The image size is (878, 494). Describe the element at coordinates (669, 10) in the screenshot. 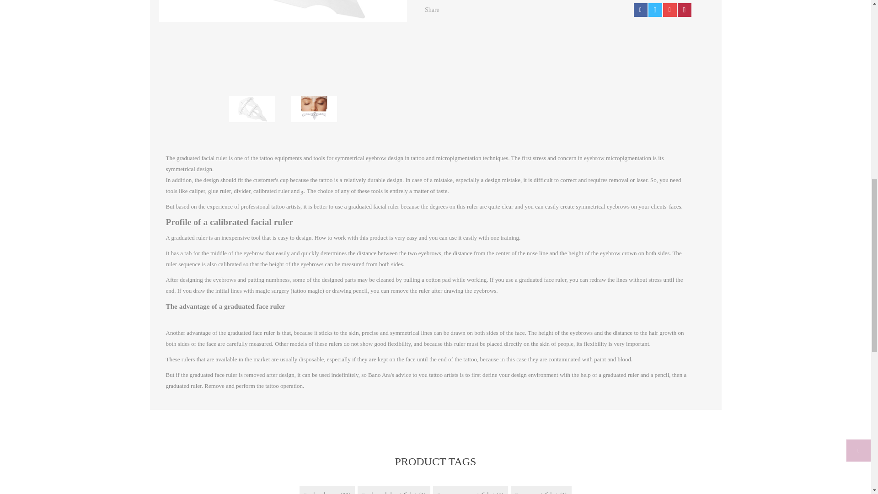

I see `pinterest` at that location.